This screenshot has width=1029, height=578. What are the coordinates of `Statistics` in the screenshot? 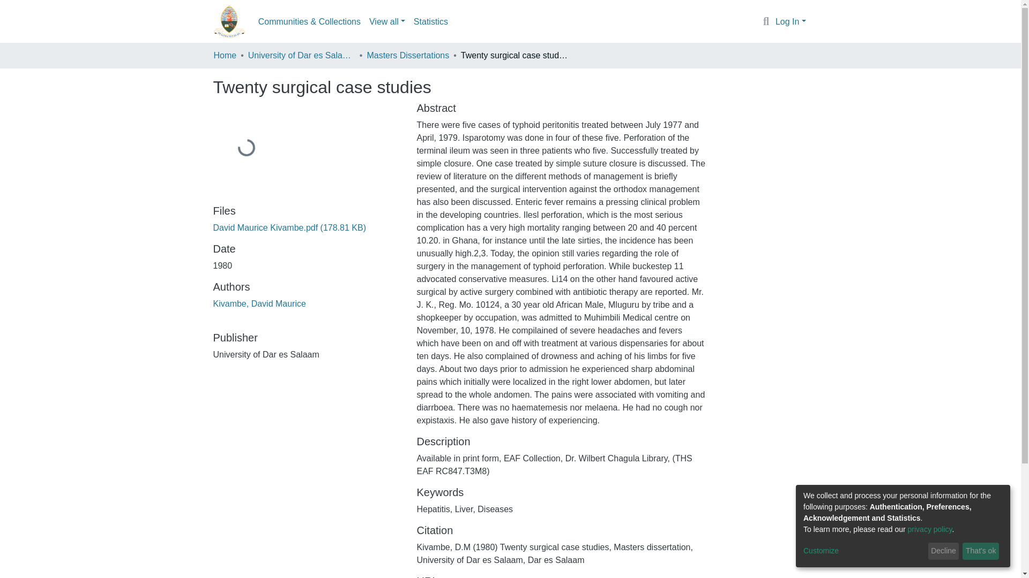 It's located at (431, 21).